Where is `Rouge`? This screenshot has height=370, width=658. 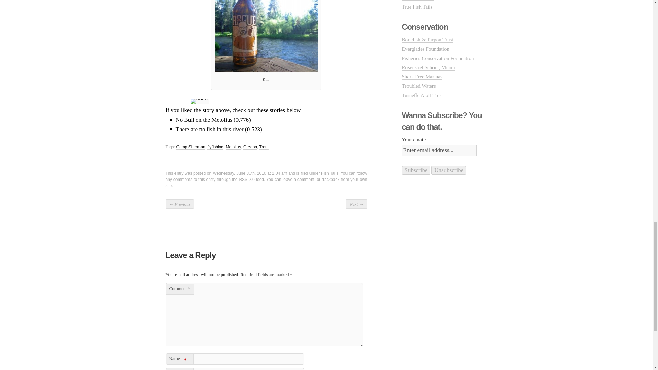
Rouge is located at coordinates (266, 36).